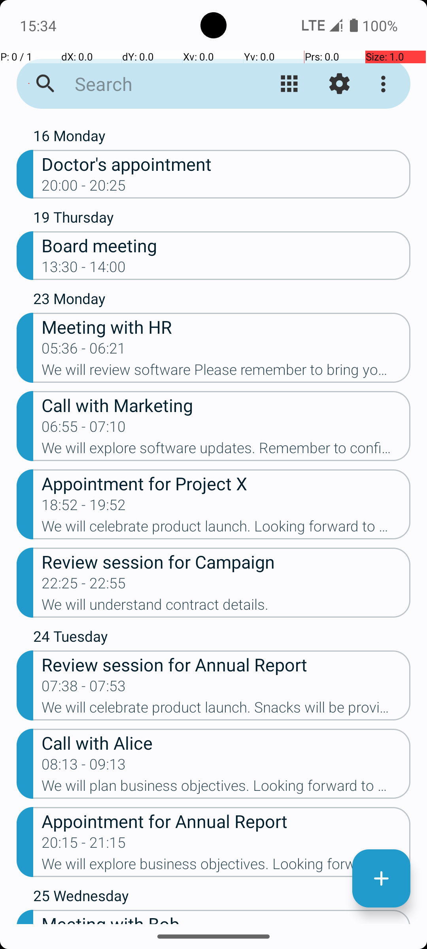 This screenshot has width=427, height=949. What do you see at coordinates (226, 607) in the screenshot?
I see `We will understand contract details.` at bounding box center [226, 607].